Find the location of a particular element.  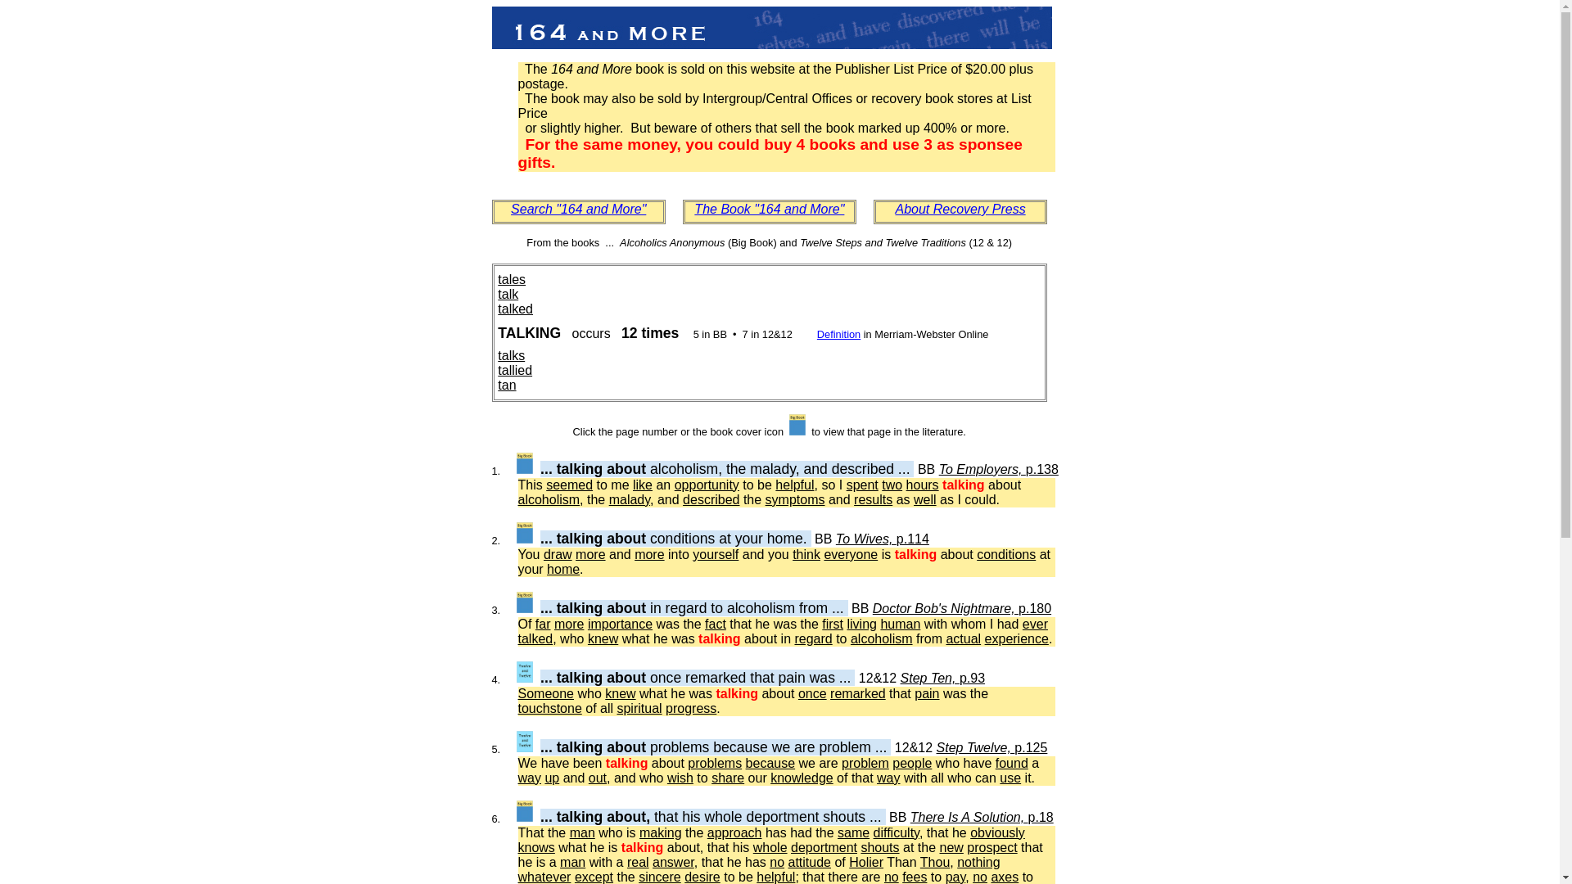

Holier is located at coordinates (866, 863).